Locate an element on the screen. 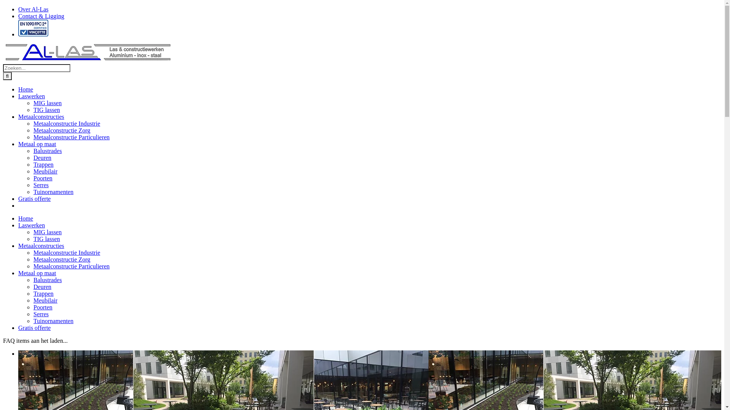 This screenshot has width=730, height=410. MIG lassen is located at coordinates (48, 103).